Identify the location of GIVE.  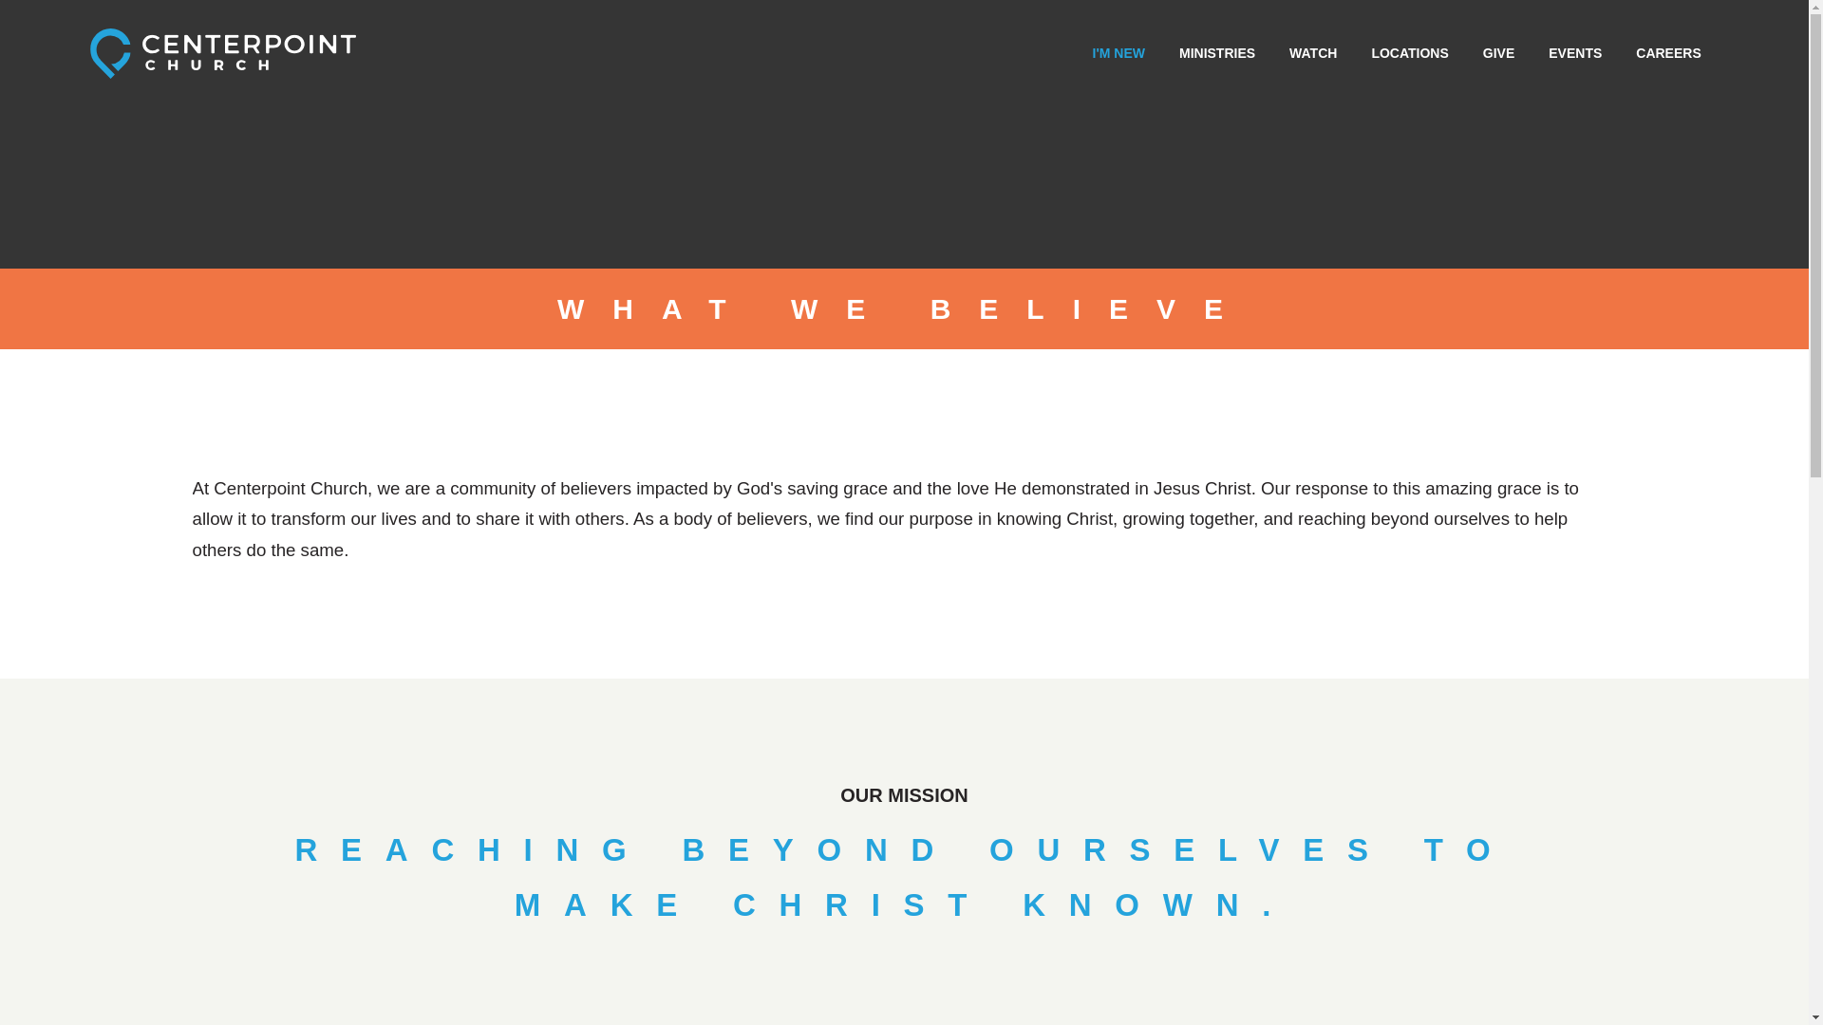
(1498, 55).